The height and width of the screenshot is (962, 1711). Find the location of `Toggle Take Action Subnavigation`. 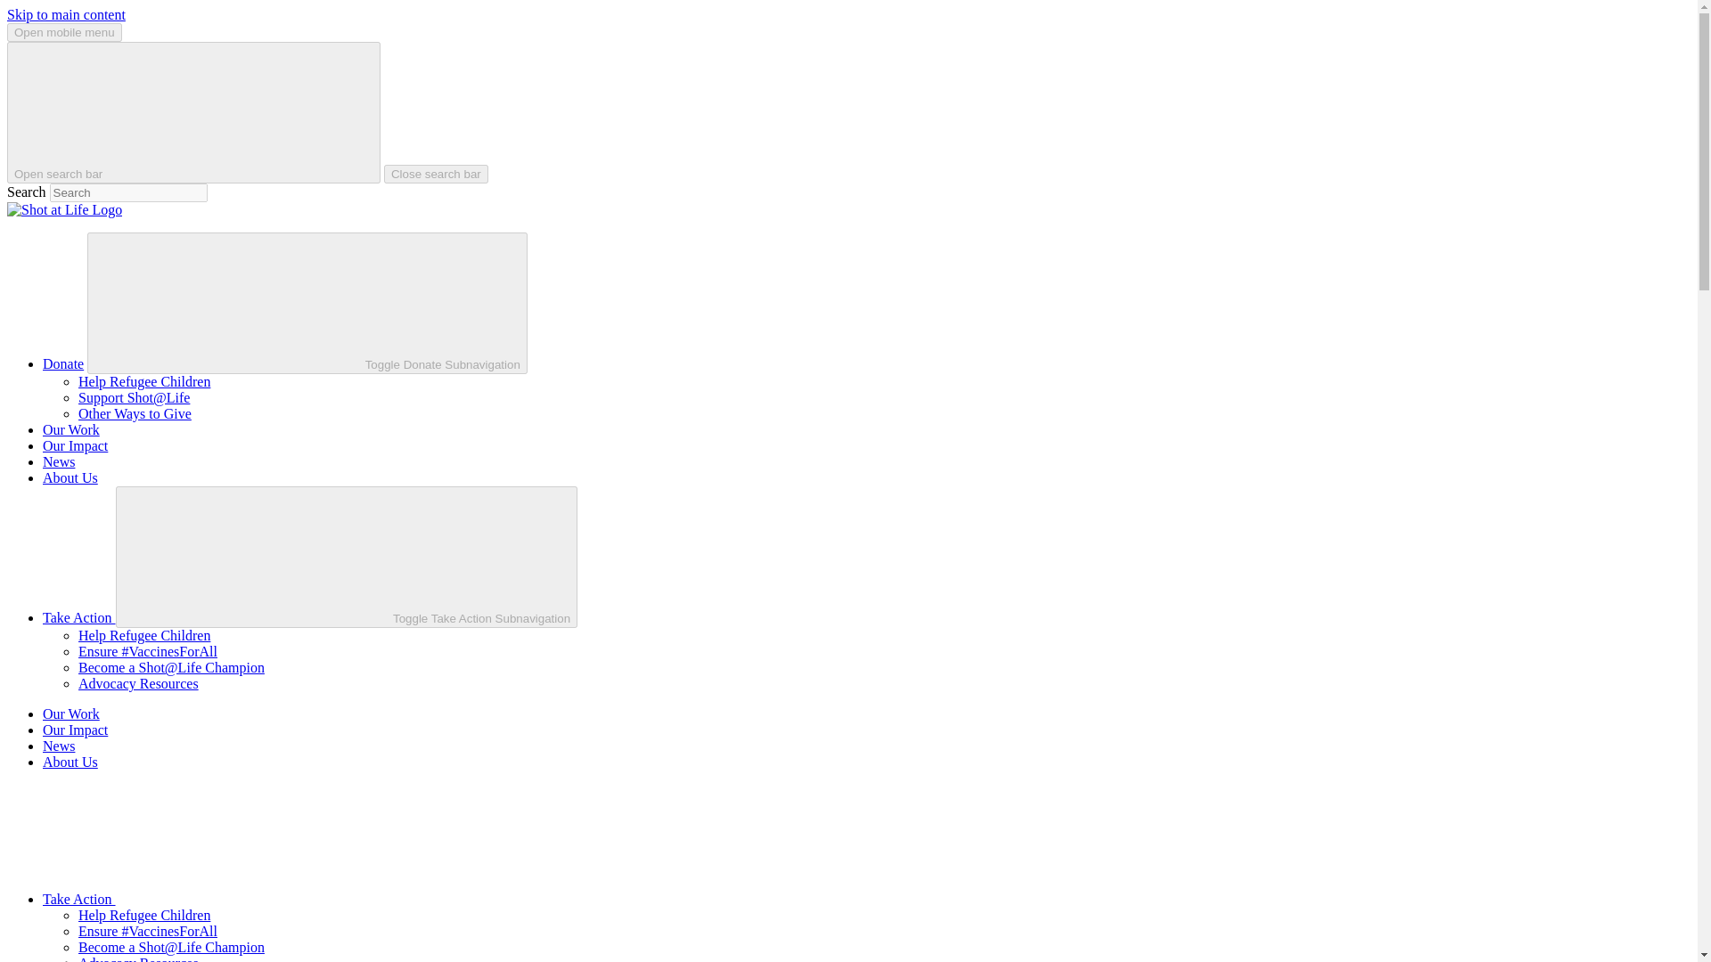

Toggle Take Action Subnavigation is located at coordinates (347, 558).